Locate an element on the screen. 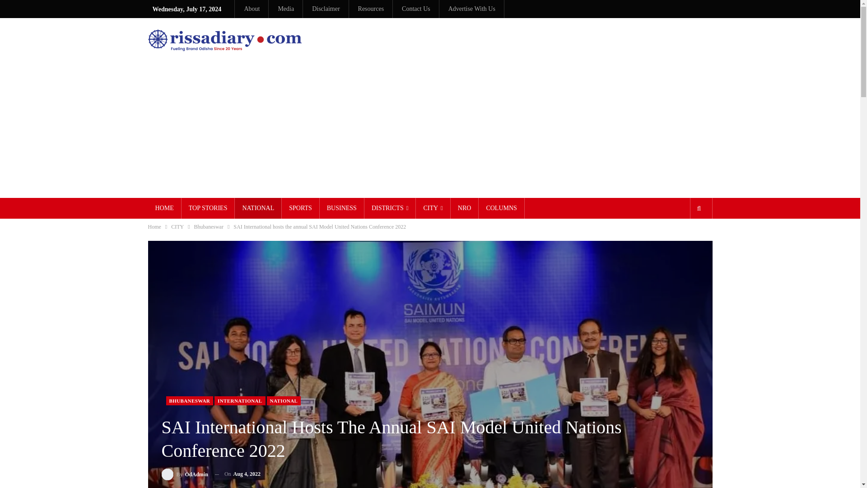 This screenshot has width=867, height=488. NATIONAL is located at coordinates (258, 208).